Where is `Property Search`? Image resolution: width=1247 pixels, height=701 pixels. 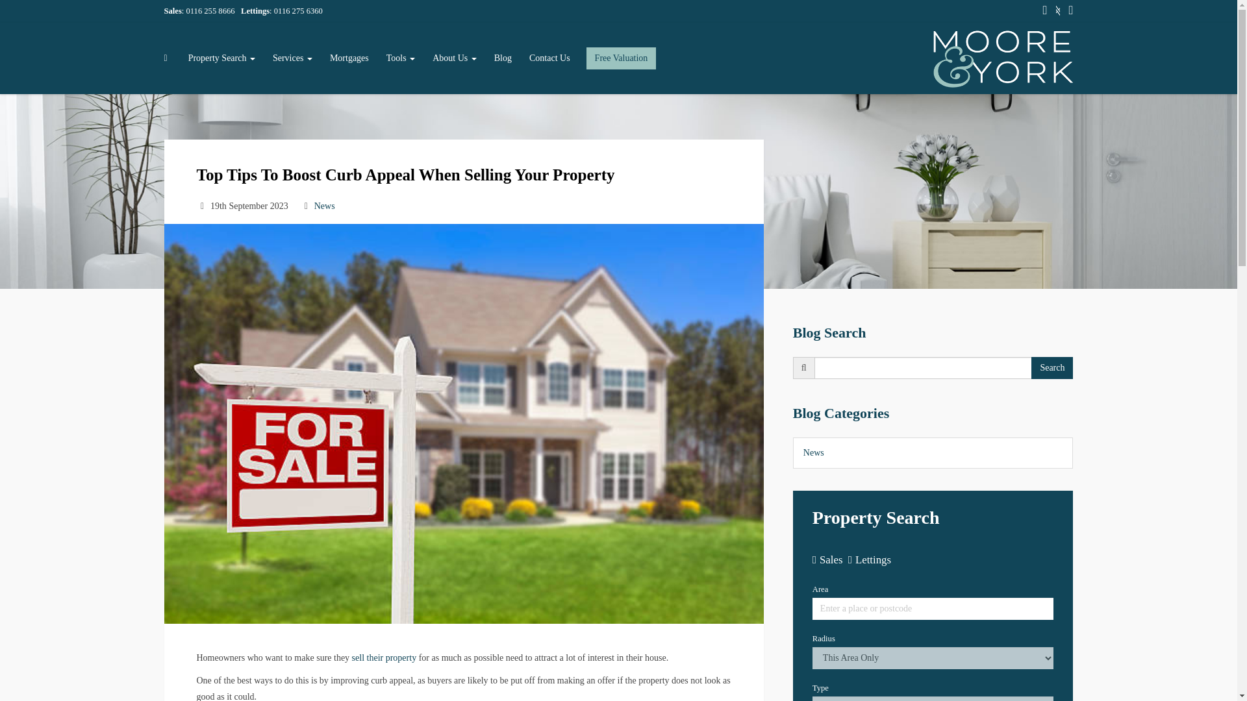
Property Search is located at coordinates (221, 58).